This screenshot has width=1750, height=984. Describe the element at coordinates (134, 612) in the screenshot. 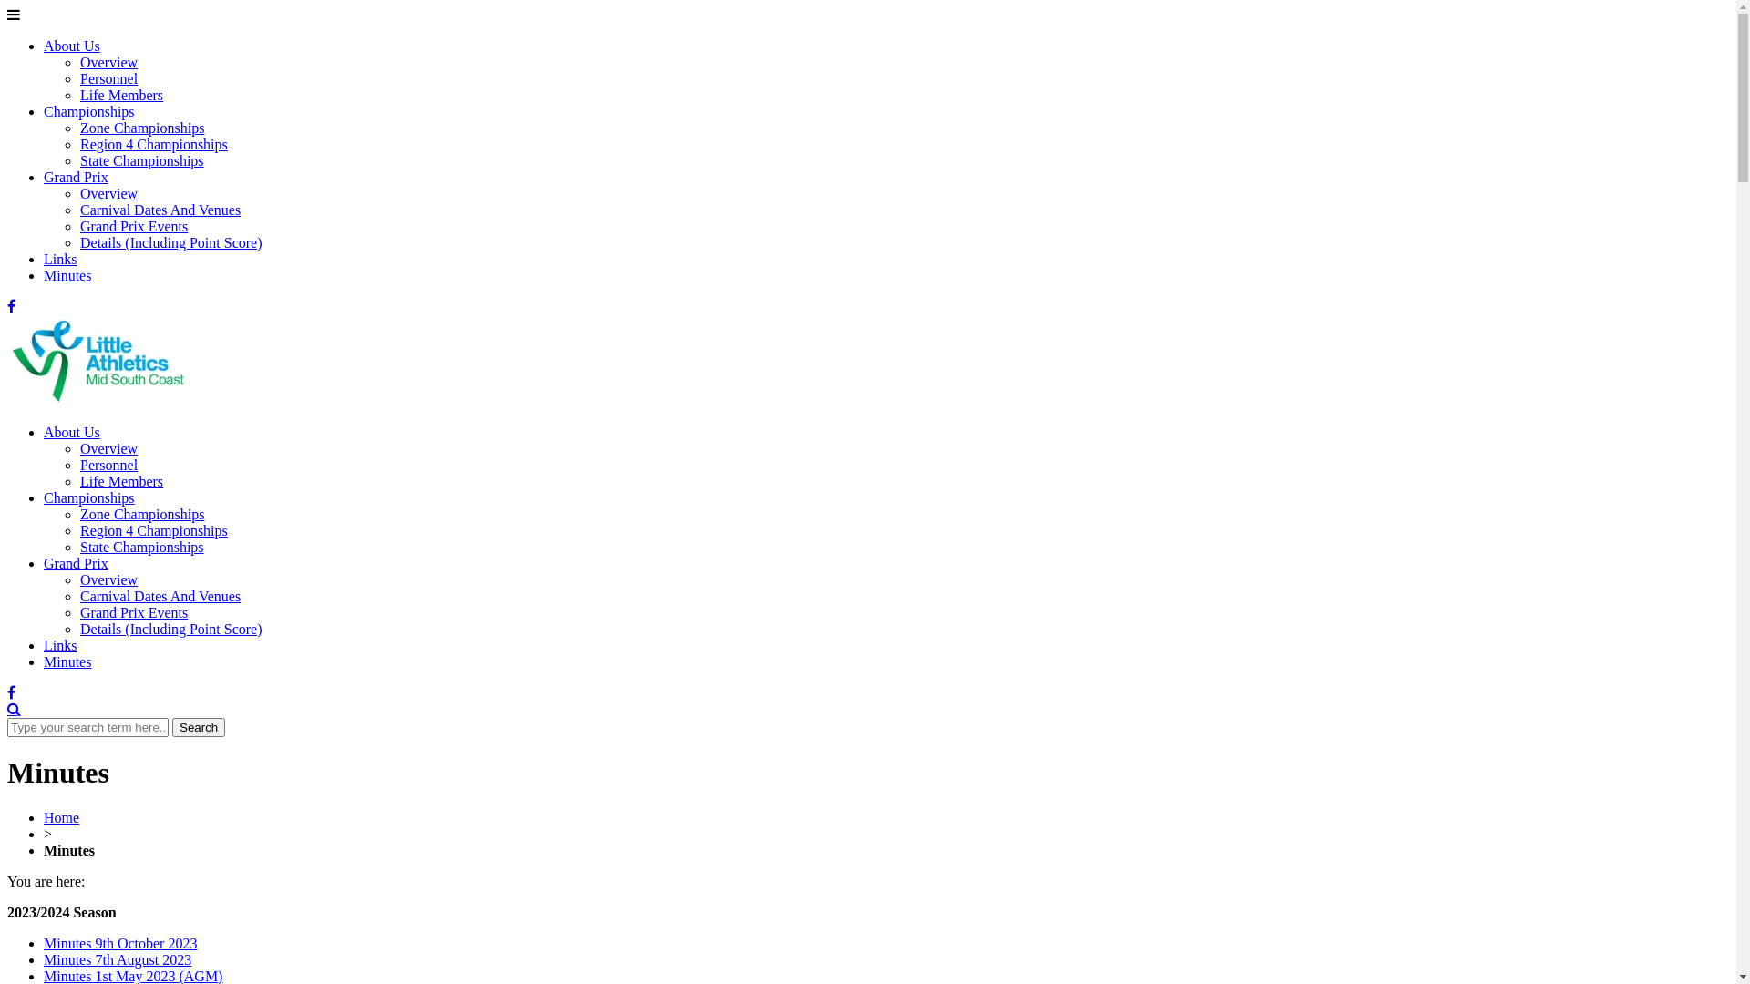

I see `Grand Prix Events` at that location.